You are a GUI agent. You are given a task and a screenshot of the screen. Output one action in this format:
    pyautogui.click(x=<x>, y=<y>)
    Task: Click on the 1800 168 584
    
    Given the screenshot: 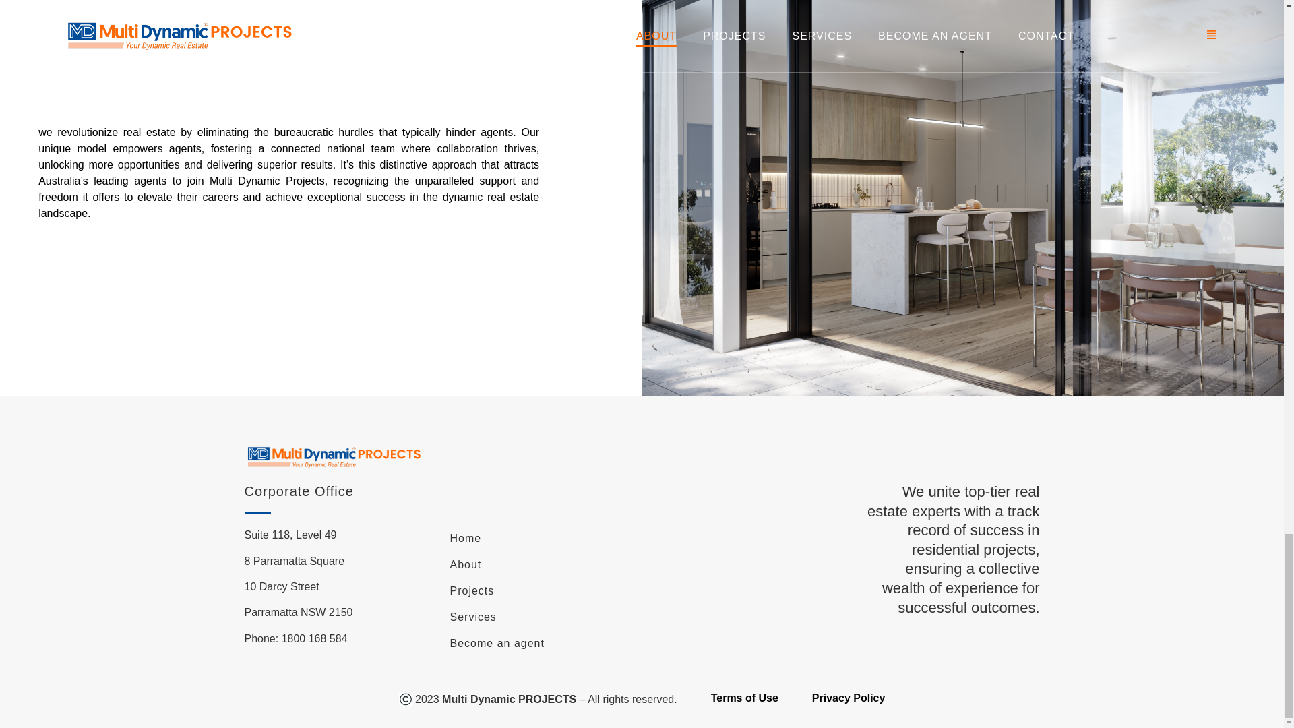 What is the action you would take?
    pyautogui.click(x=315, y=638)
    